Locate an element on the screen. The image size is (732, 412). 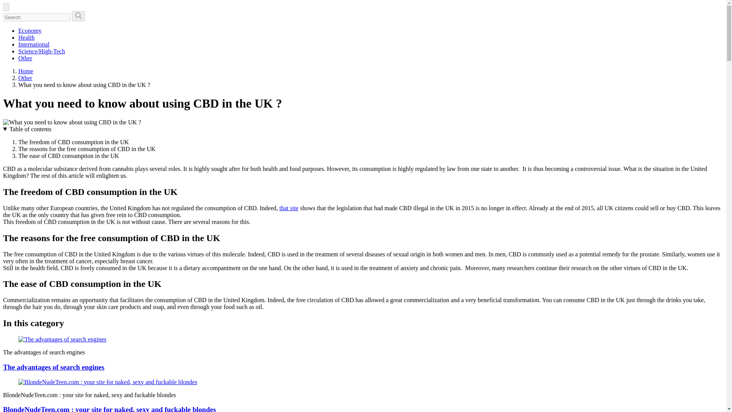
Home is located at coordinates (26, 71).